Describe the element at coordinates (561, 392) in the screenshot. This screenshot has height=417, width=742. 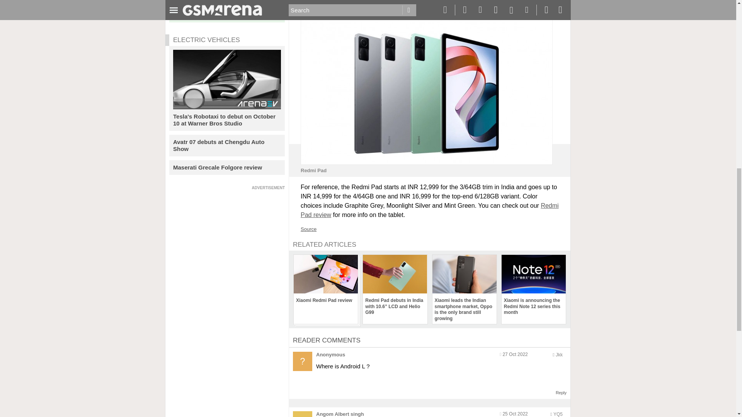
I see `Reply to this post` at that location.